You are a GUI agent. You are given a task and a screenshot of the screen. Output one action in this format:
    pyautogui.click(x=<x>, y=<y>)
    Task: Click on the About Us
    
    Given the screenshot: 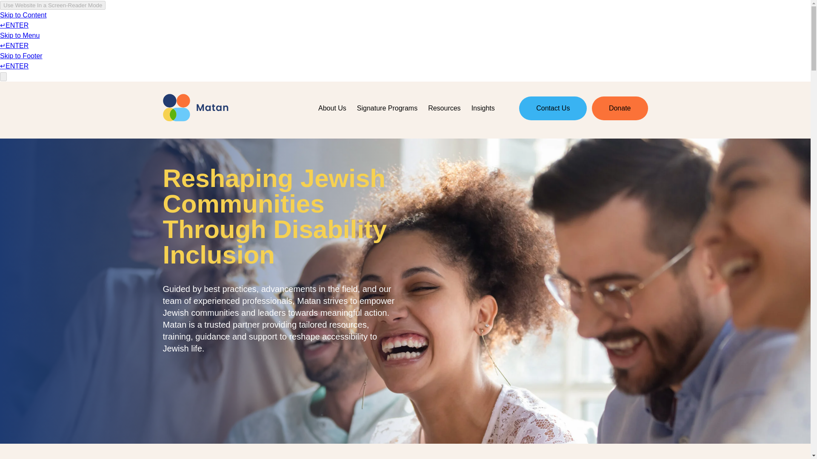 What is the action you would take?
    pyautogui.click(x=332, y=108)
    